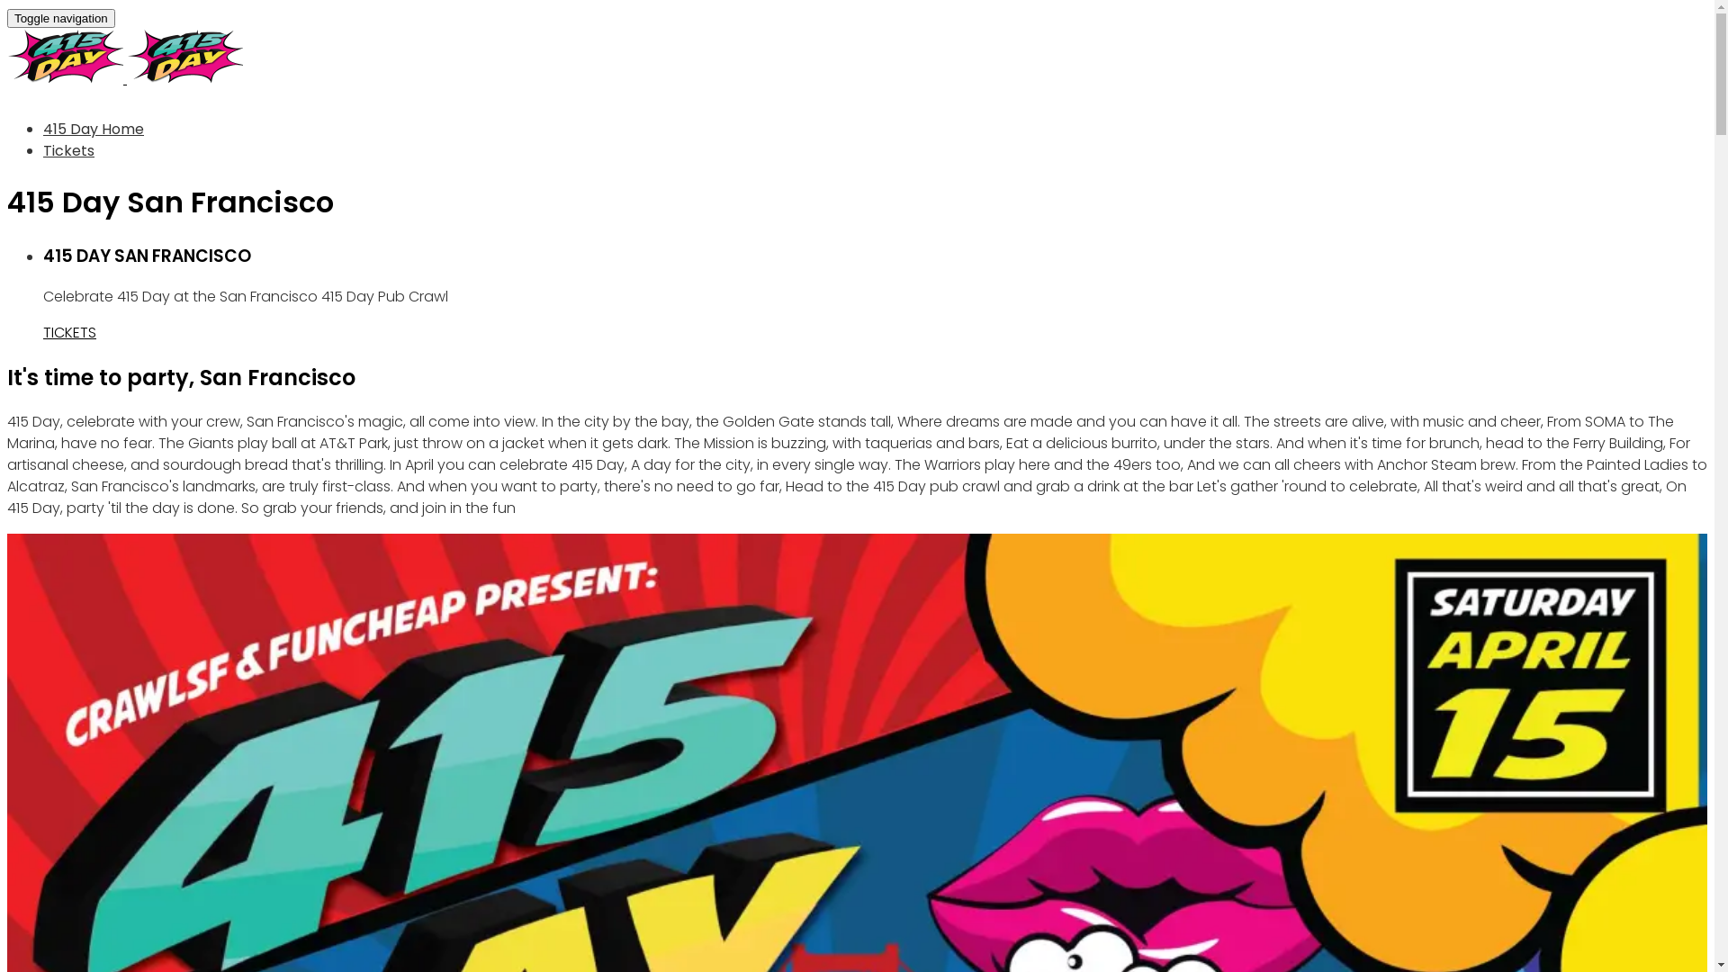  I want to click on TICKETS, so click(70, 333).